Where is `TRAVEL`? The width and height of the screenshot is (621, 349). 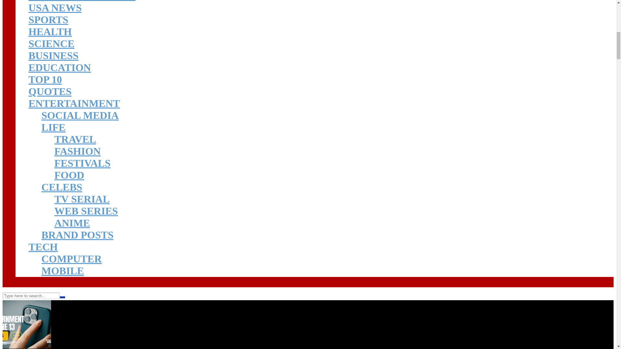 TRAVEL is located at coordinates (75, 139).